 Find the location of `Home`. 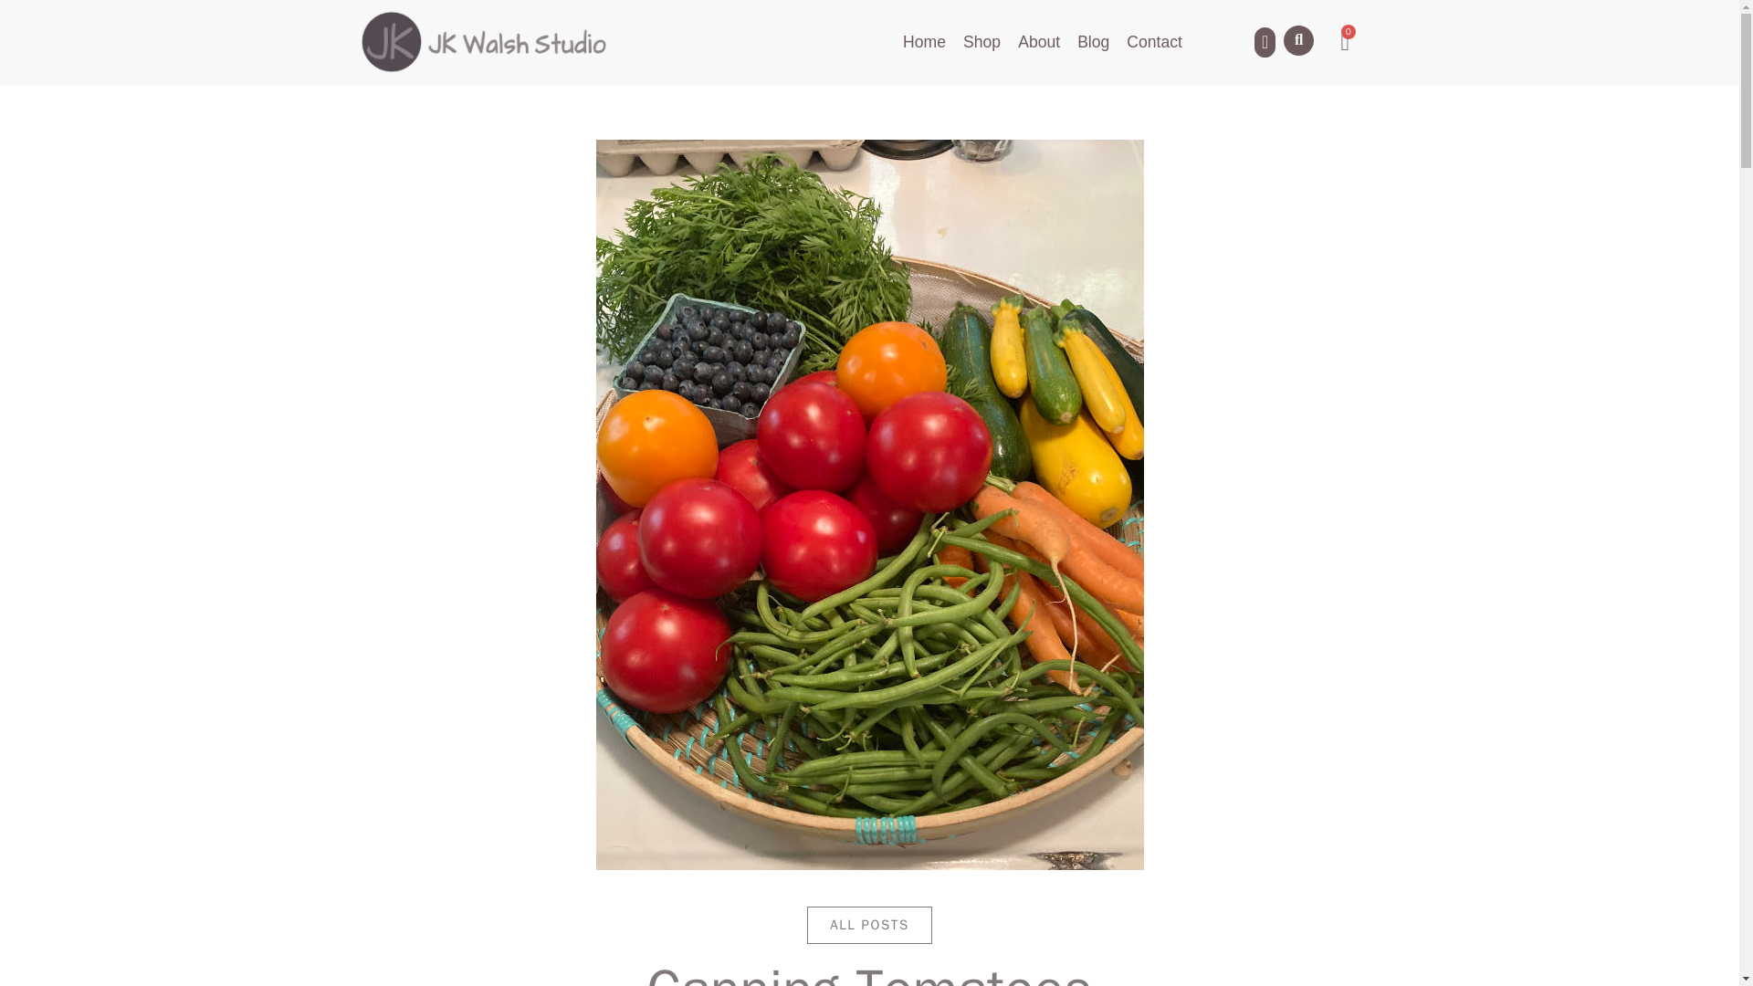

Home is located at coordinates (924, 42).